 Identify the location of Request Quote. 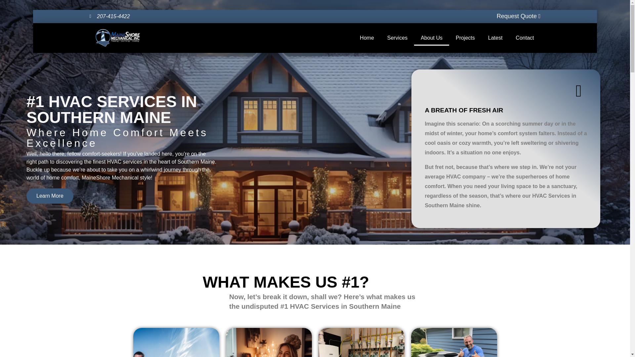
(519, 16).